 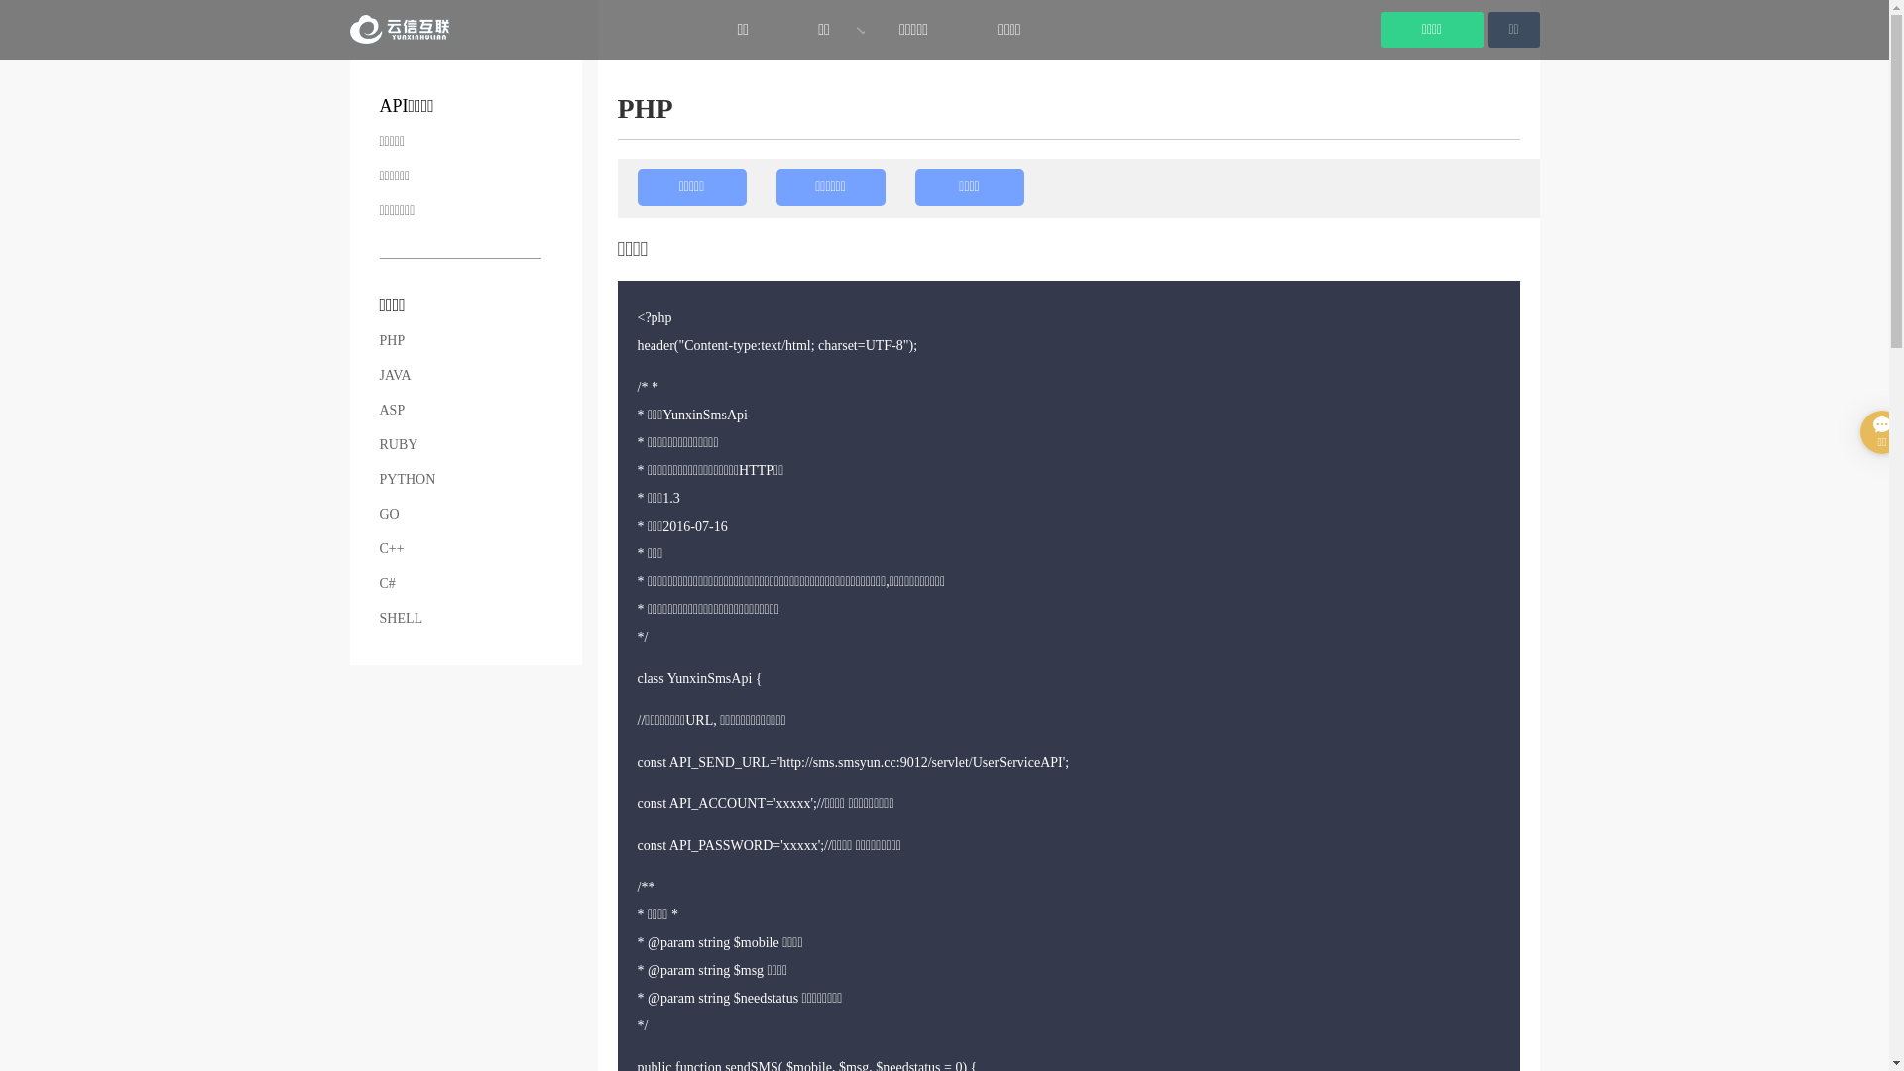 What do you see at coordinates (392, 411) in the screenshot?
I see `ASP` at bounding box center [392, 411].